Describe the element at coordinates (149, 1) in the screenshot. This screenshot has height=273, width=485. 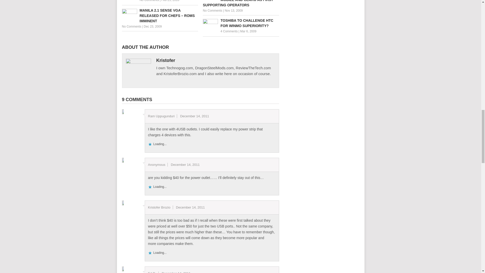
I see `No Comments` at that location.